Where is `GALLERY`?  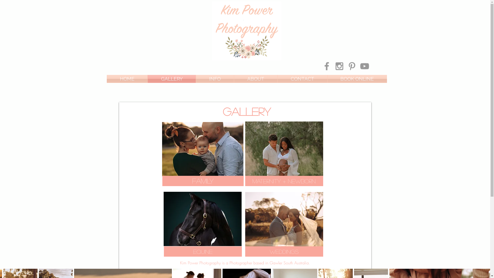
GALLERY is located at coordinates (172, 79).